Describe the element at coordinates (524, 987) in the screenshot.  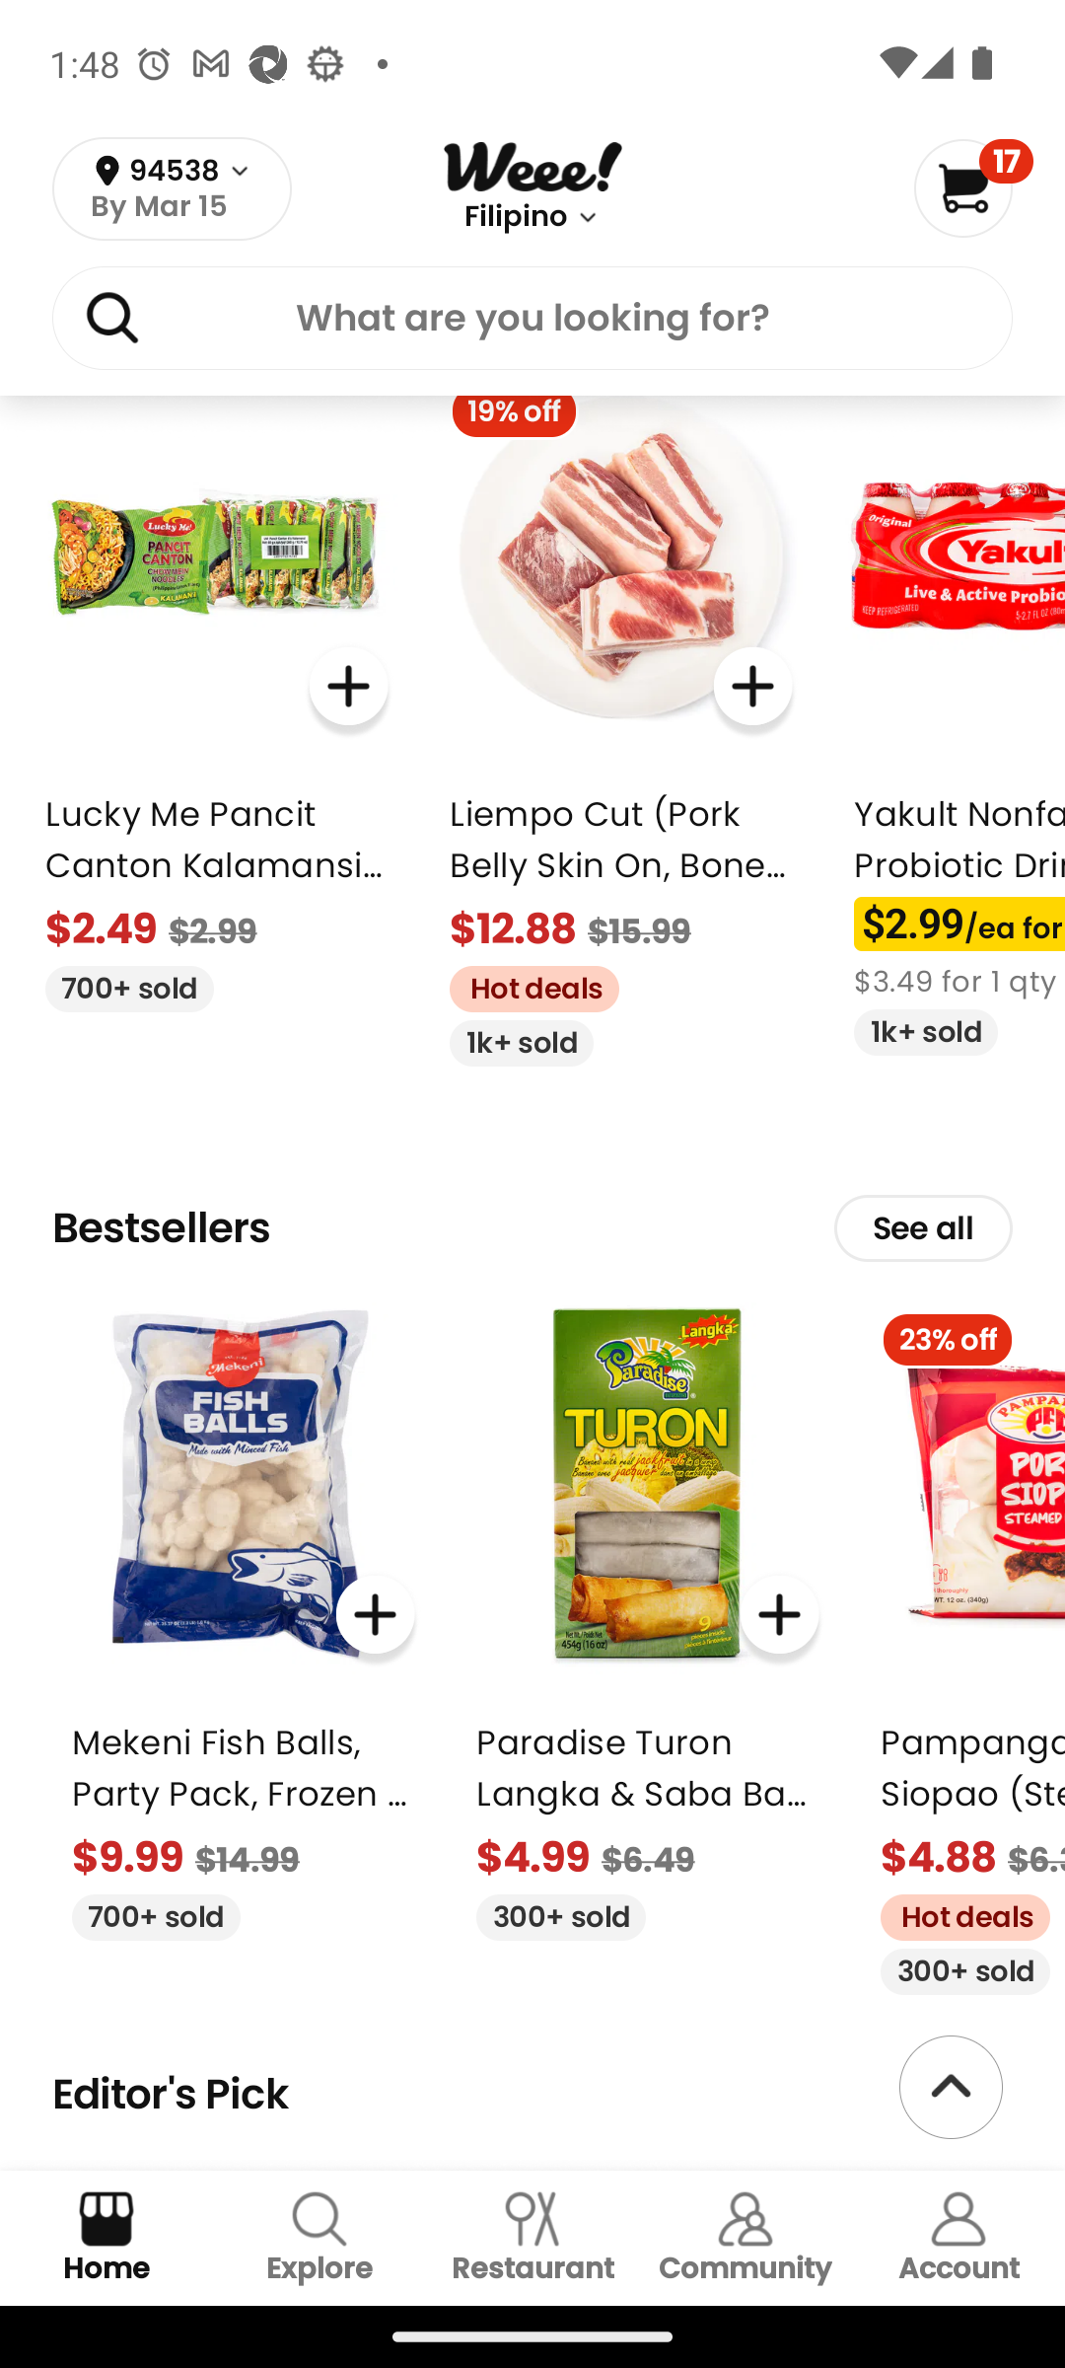
I see `Hot deals` at that location.